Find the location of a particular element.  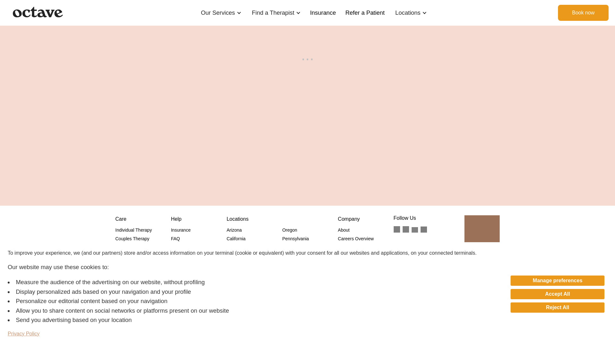

Individual Therapy is located at coordinates (134, 230).